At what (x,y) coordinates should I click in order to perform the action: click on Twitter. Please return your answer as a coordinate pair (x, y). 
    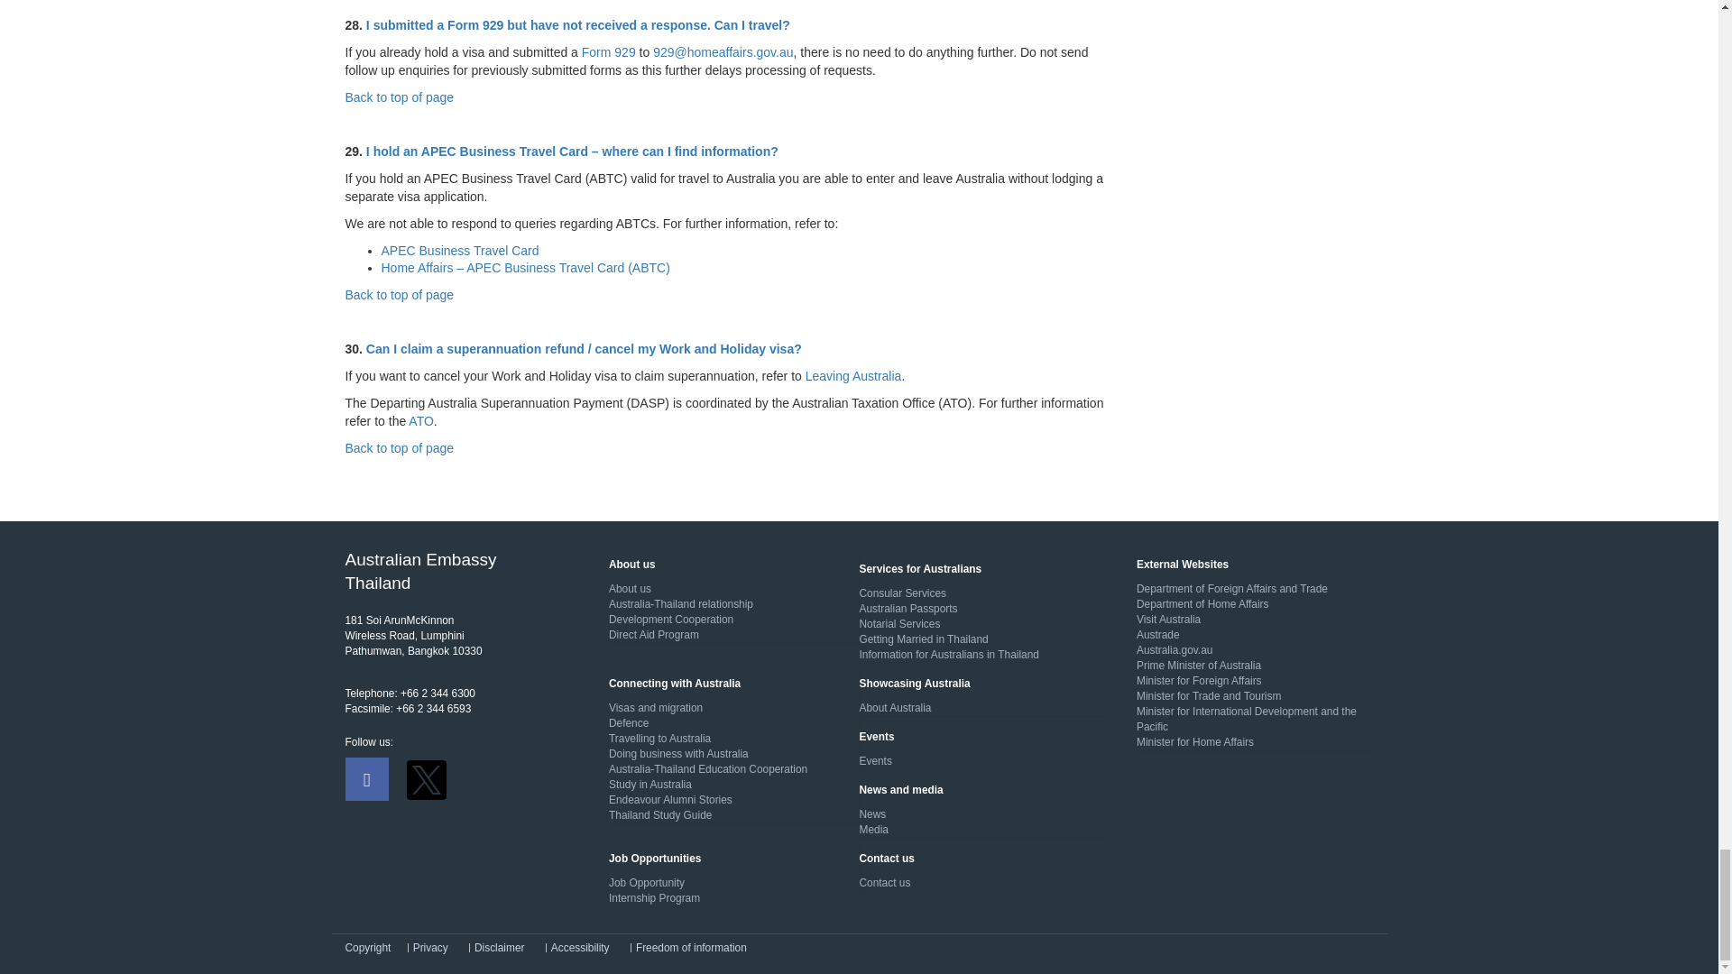
    Looking at the image, I should click on (425, 779).